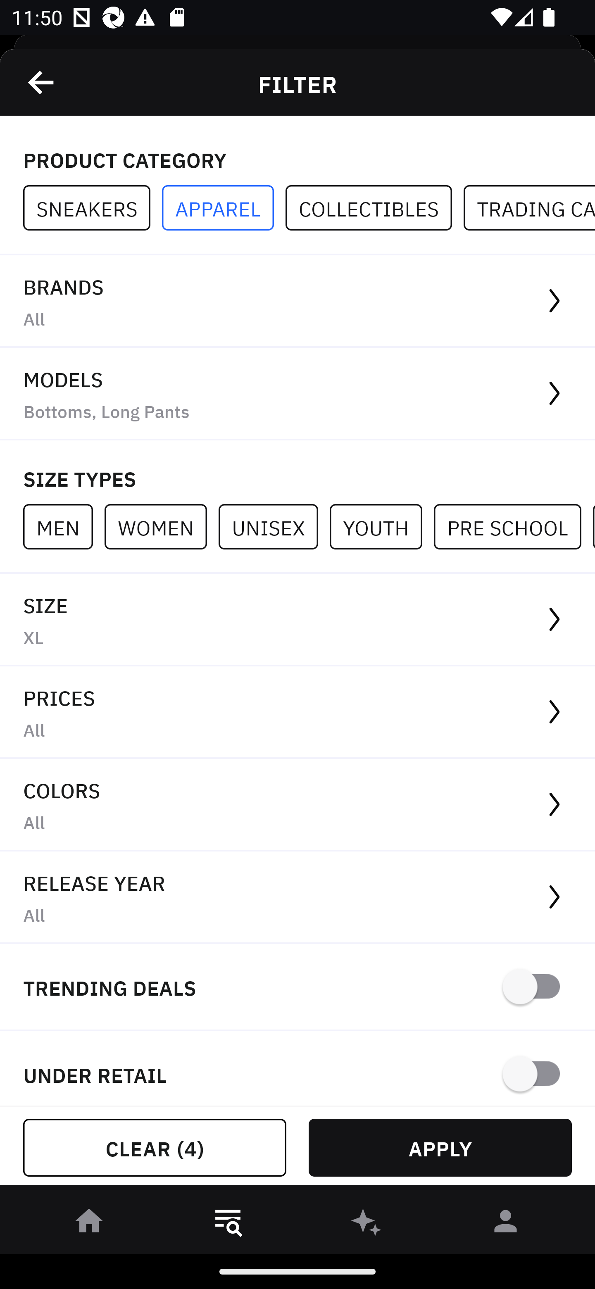 This screenshot has height=1289, width=595. I want to click on SIZE XL, so click(297, 620).